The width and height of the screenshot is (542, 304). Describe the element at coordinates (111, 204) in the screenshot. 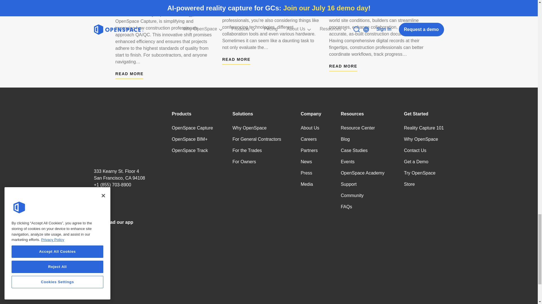

I see `Watch us on YouTube` at that location.